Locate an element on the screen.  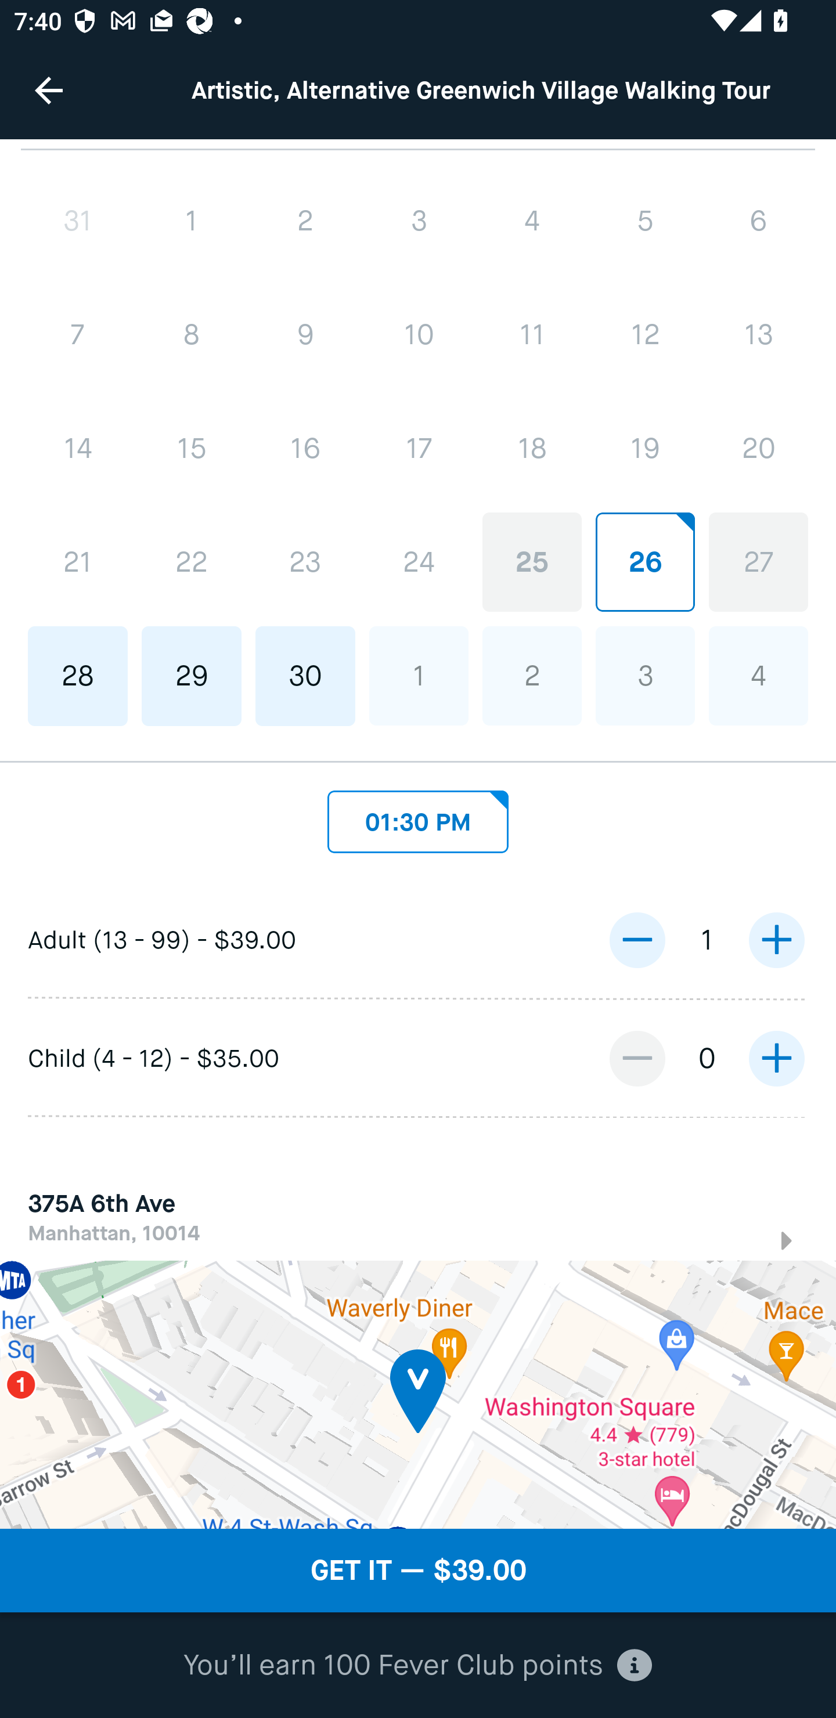
3 is located at coordinates (644, 676).